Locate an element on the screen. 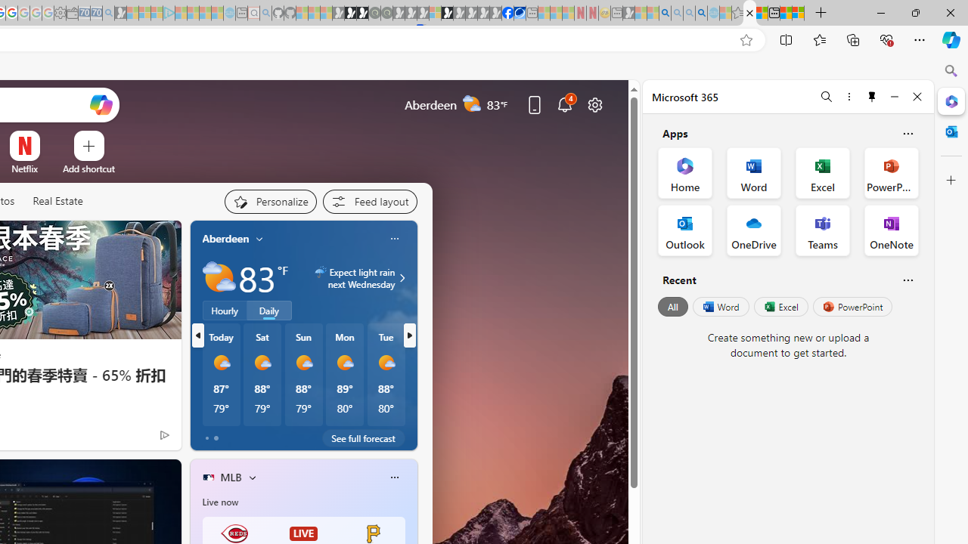  Bing Real Estate - Home sales and rental listings - Sleeping is located at coordinates (108, 14).